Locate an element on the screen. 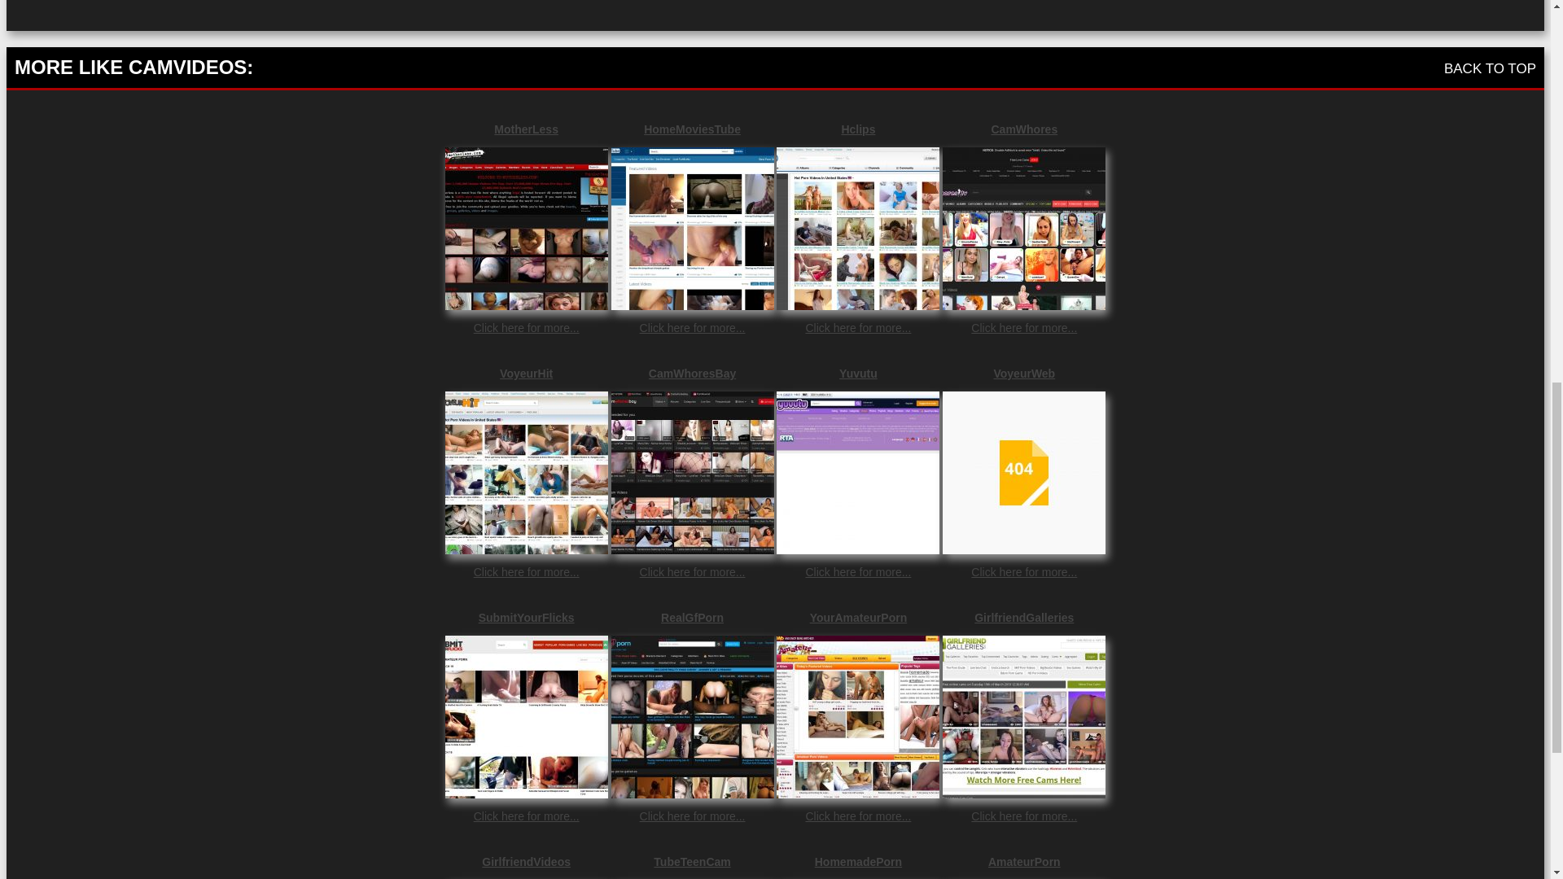 The height and width of the screenshot is (879, 1563). Click here for more... is located at coordinates (692, 328).